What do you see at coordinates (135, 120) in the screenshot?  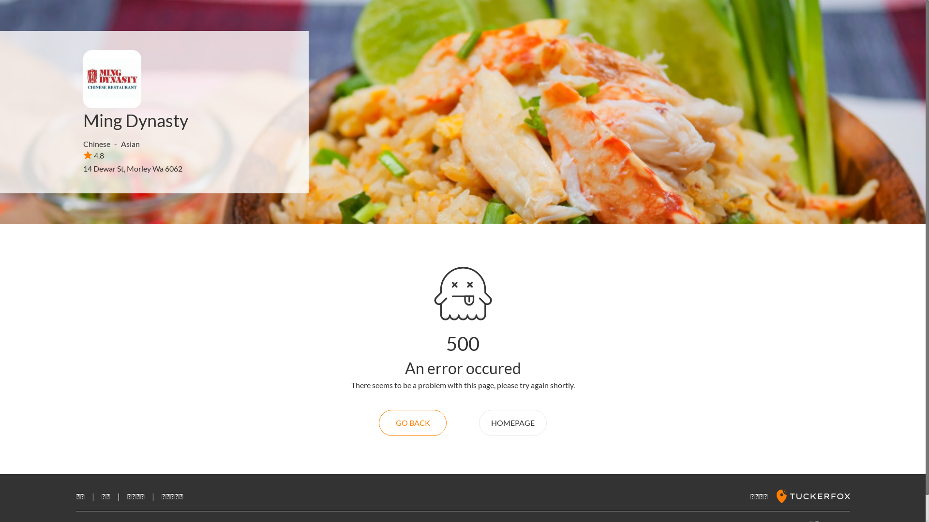 I see `Ming Dynasty` at bounding box center [135, 120].